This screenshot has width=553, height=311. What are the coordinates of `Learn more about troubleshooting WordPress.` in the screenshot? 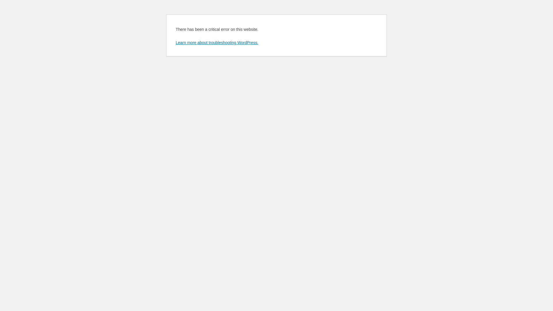 It's located at (217, 43).